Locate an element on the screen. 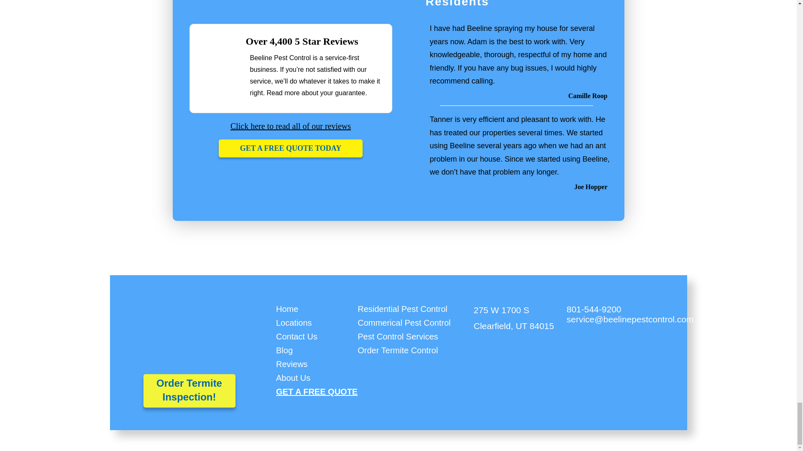 The height and width of the screenshot is (451, 803). Blog is located at coordinates (284, 351).